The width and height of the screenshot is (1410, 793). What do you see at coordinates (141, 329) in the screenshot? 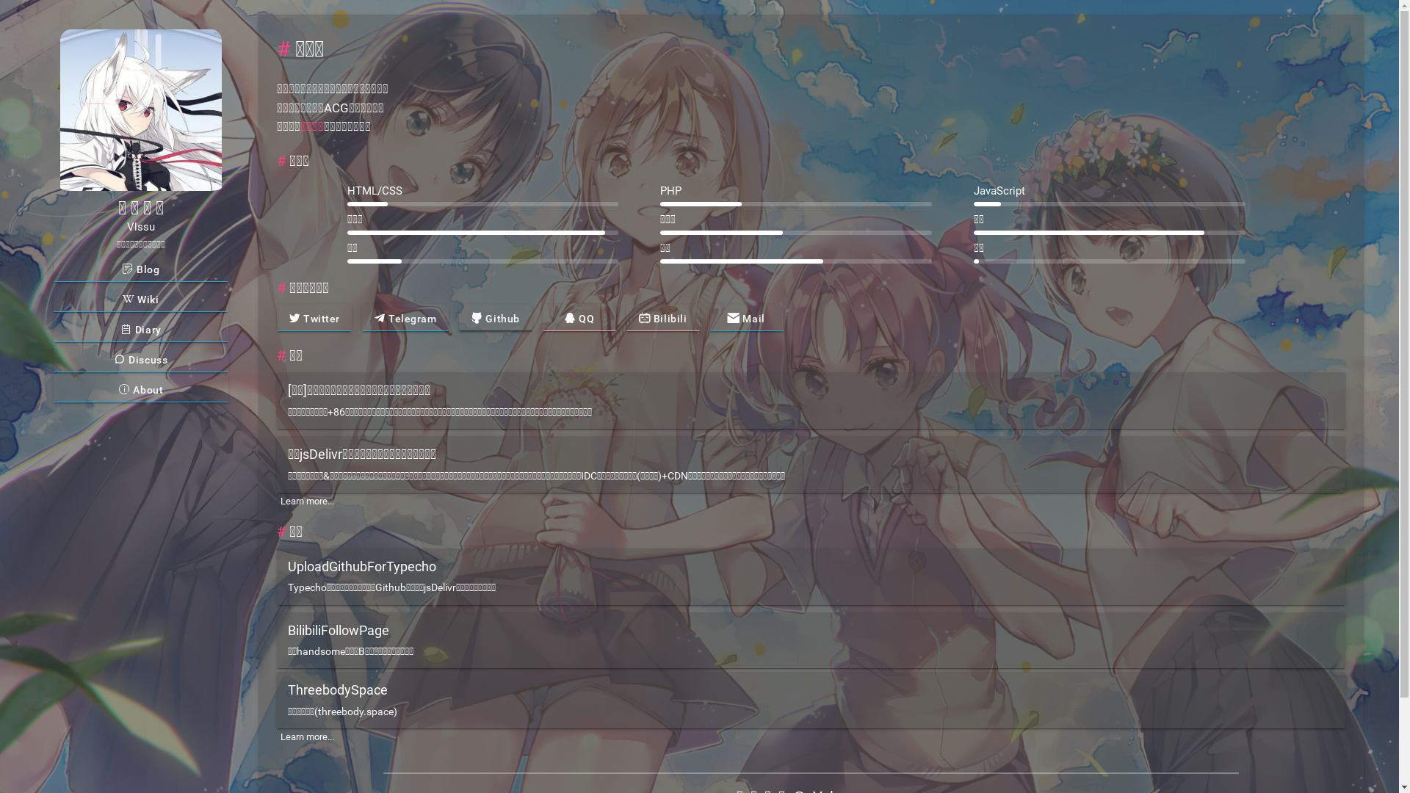
I see `Diary` at bounding box center [141, 329].